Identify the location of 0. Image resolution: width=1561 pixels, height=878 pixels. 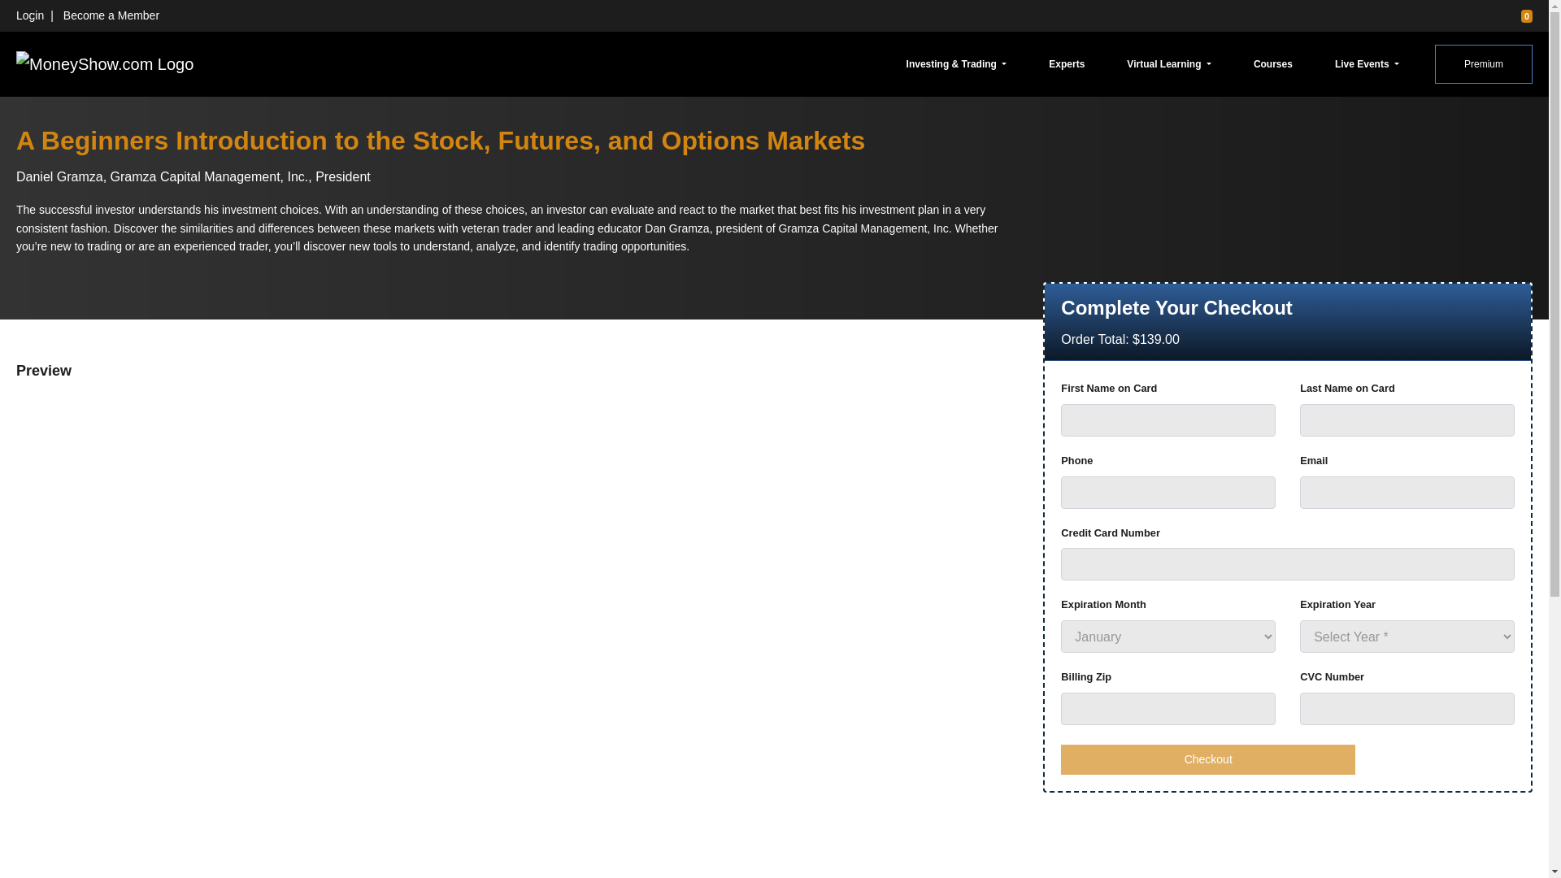
(1519, 15).